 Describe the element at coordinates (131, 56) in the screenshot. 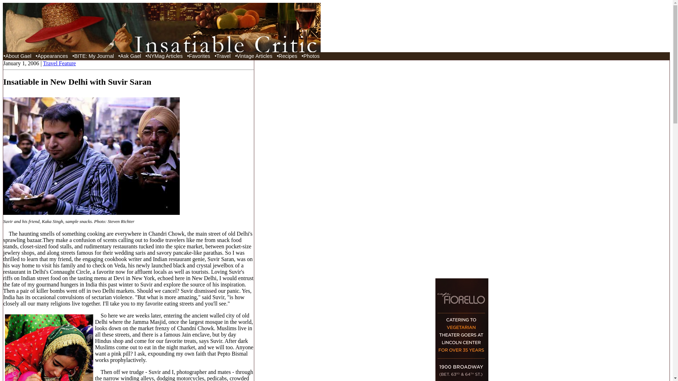

I see `Ask Gael` at that location.